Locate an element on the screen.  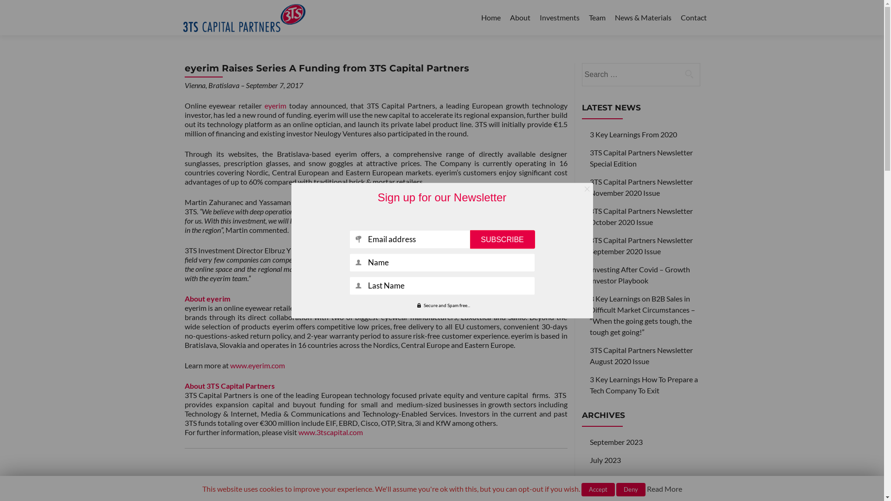
Investments is located at coordinates (559, 18).